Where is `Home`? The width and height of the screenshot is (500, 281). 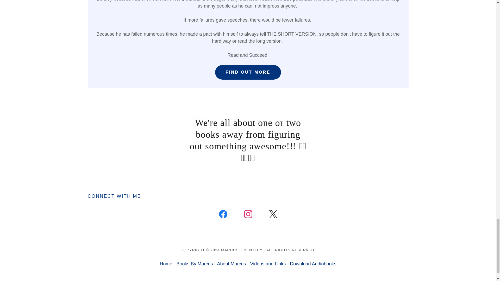 Home is located at coordinates (166, 264).